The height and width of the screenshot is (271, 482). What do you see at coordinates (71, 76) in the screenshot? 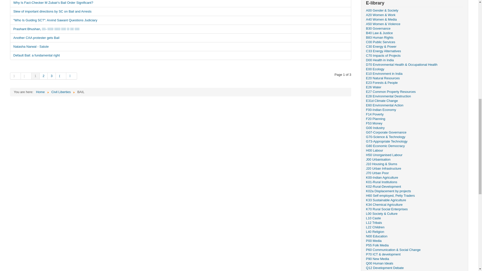
I see `End` at bounding box center [71, 76].